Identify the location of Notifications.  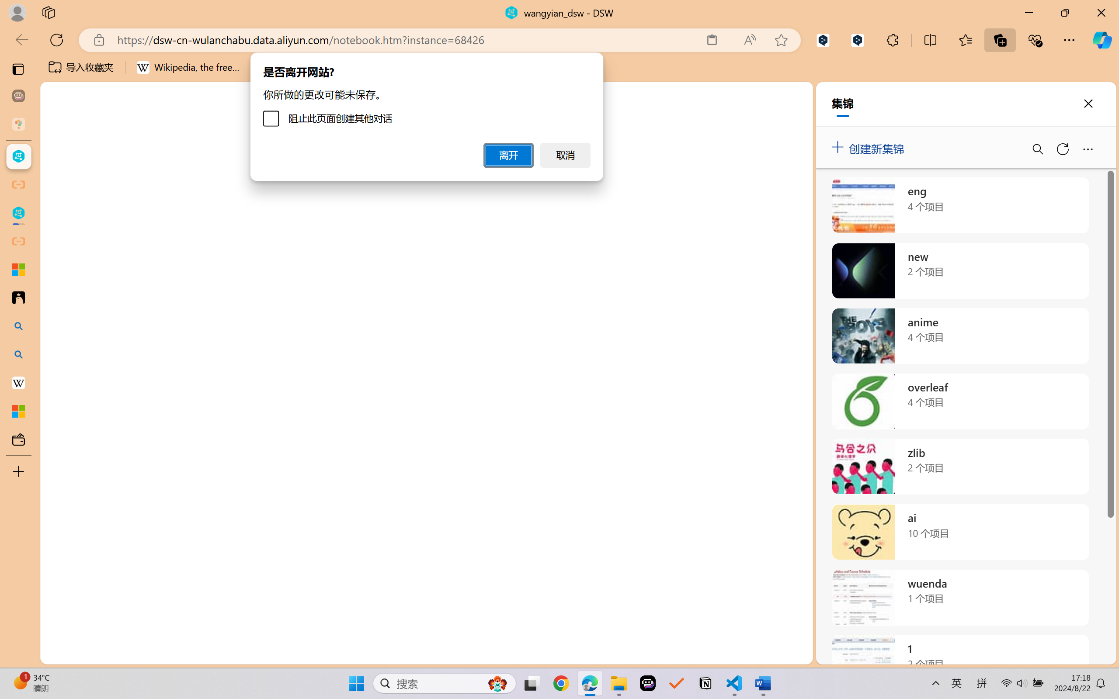
(1098, 654).